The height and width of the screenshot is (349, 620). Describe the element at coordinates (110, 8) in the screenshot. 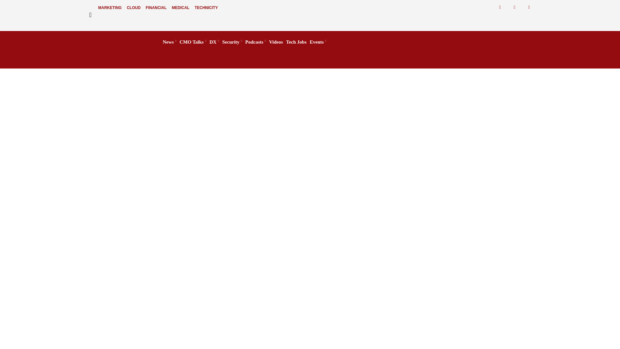

I see `MARKETING` at that location.